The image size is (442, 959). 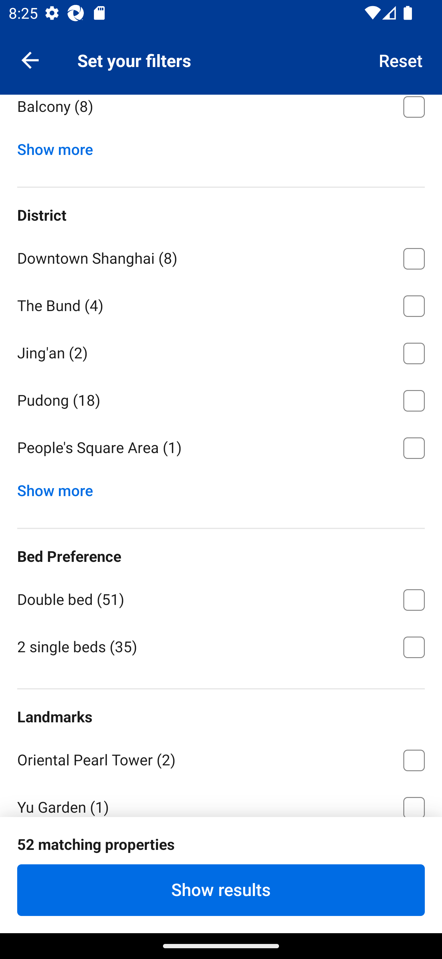 I want to click on Balcony ⁦(8), so click(x=221, y=113).